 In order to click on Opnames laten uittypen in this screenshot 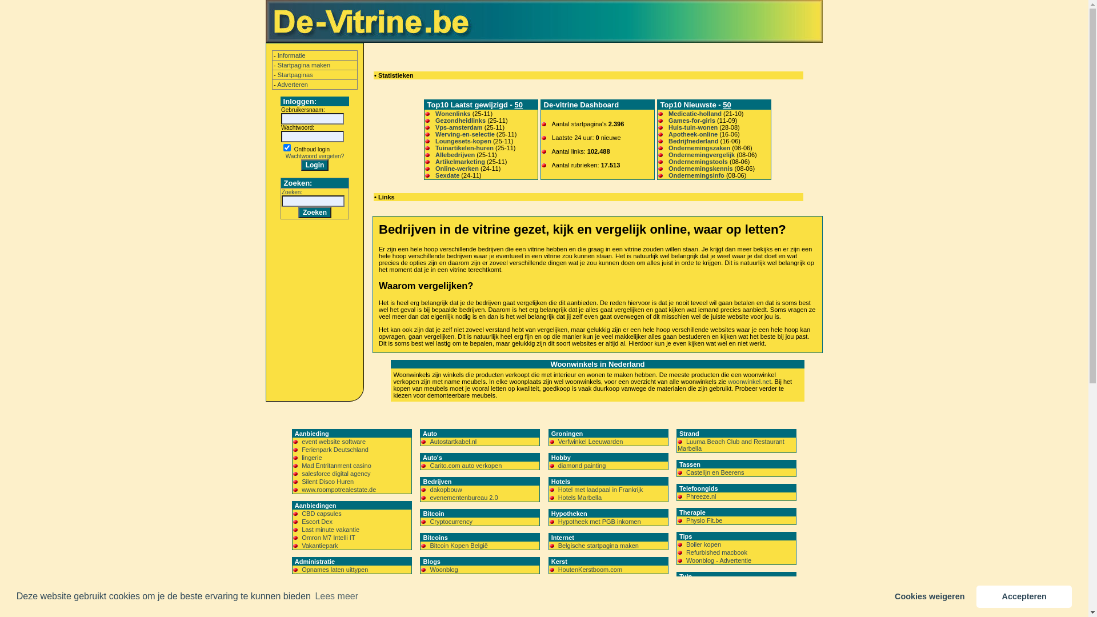, I will do `click(335, 570)`.